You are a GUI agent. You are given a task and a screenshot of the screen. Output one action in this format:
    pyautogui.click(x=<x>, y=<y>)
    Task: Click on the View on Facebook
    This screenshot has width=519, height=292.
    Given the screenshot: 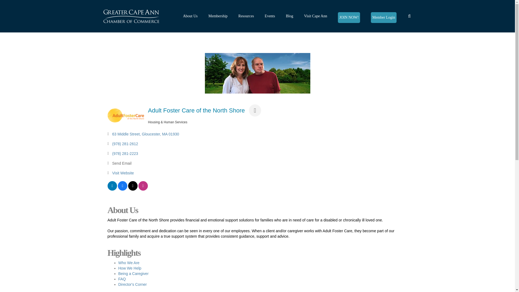 What is the action you would take?
    pyautogui.click(x=122, y=189)
    